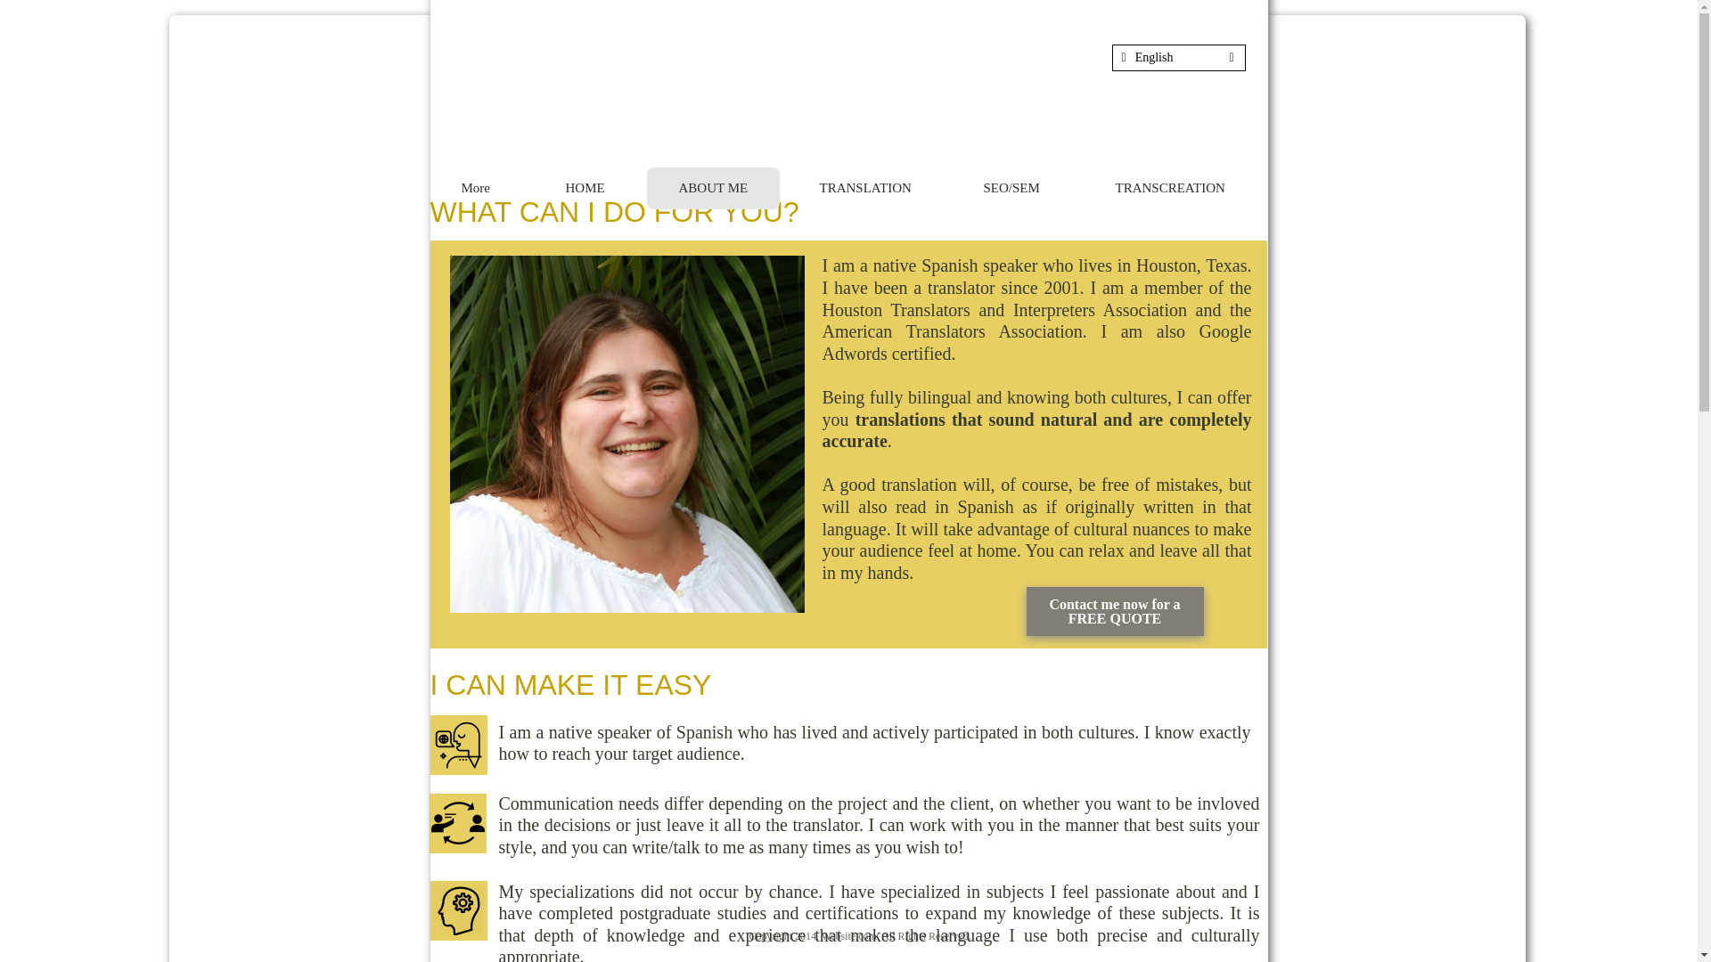 This screenshot has height=962, width=1711. Describe the element at coordinates (712, 189) in the screenshot. I see `ABOUT ME` at that location.